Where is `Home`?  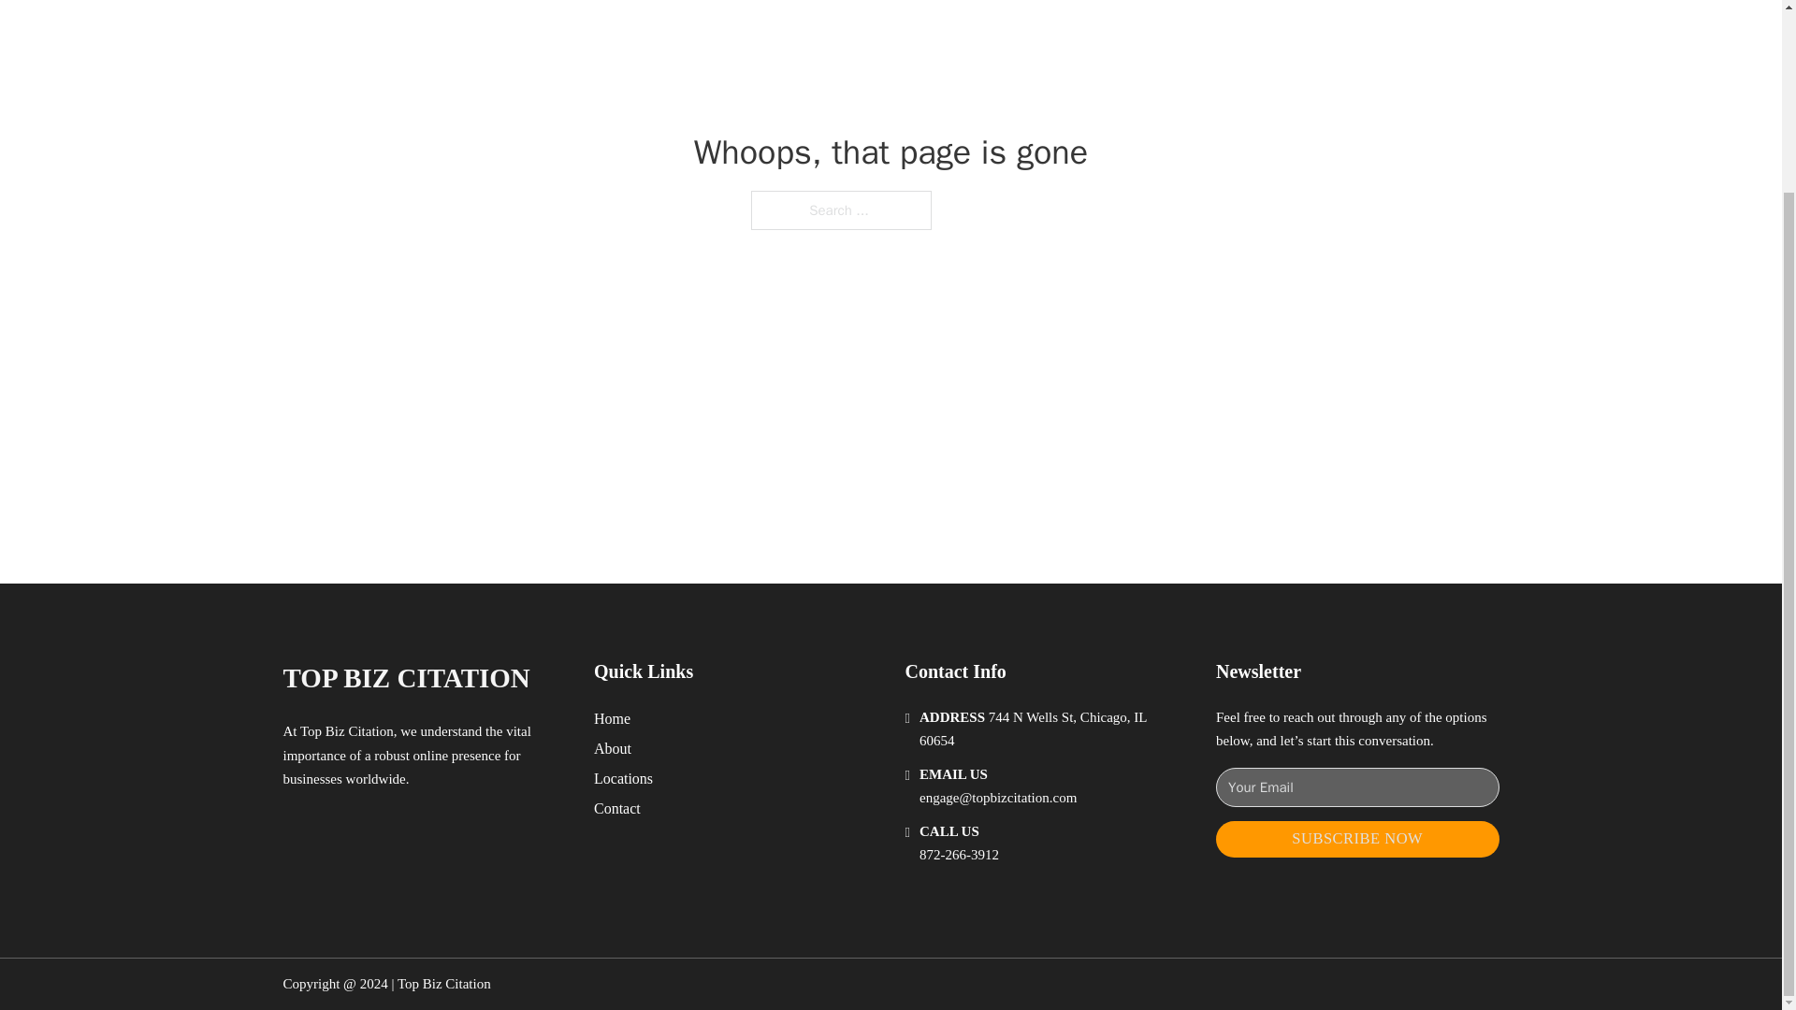 Home is located at coordinates (612, 718).